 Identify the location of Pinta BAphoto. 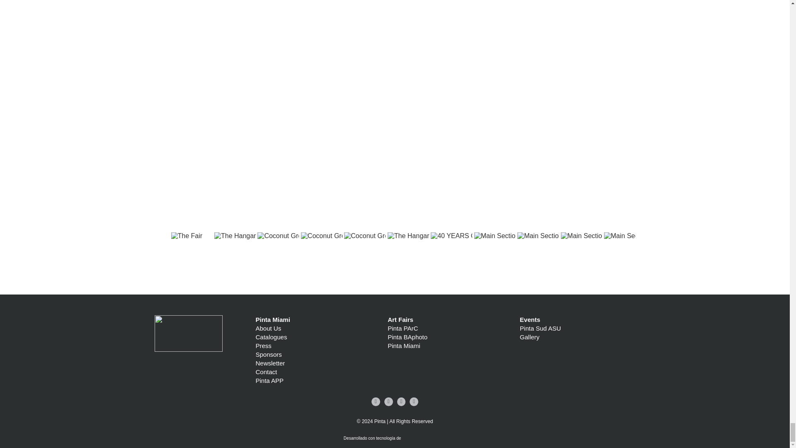
(408, 337).